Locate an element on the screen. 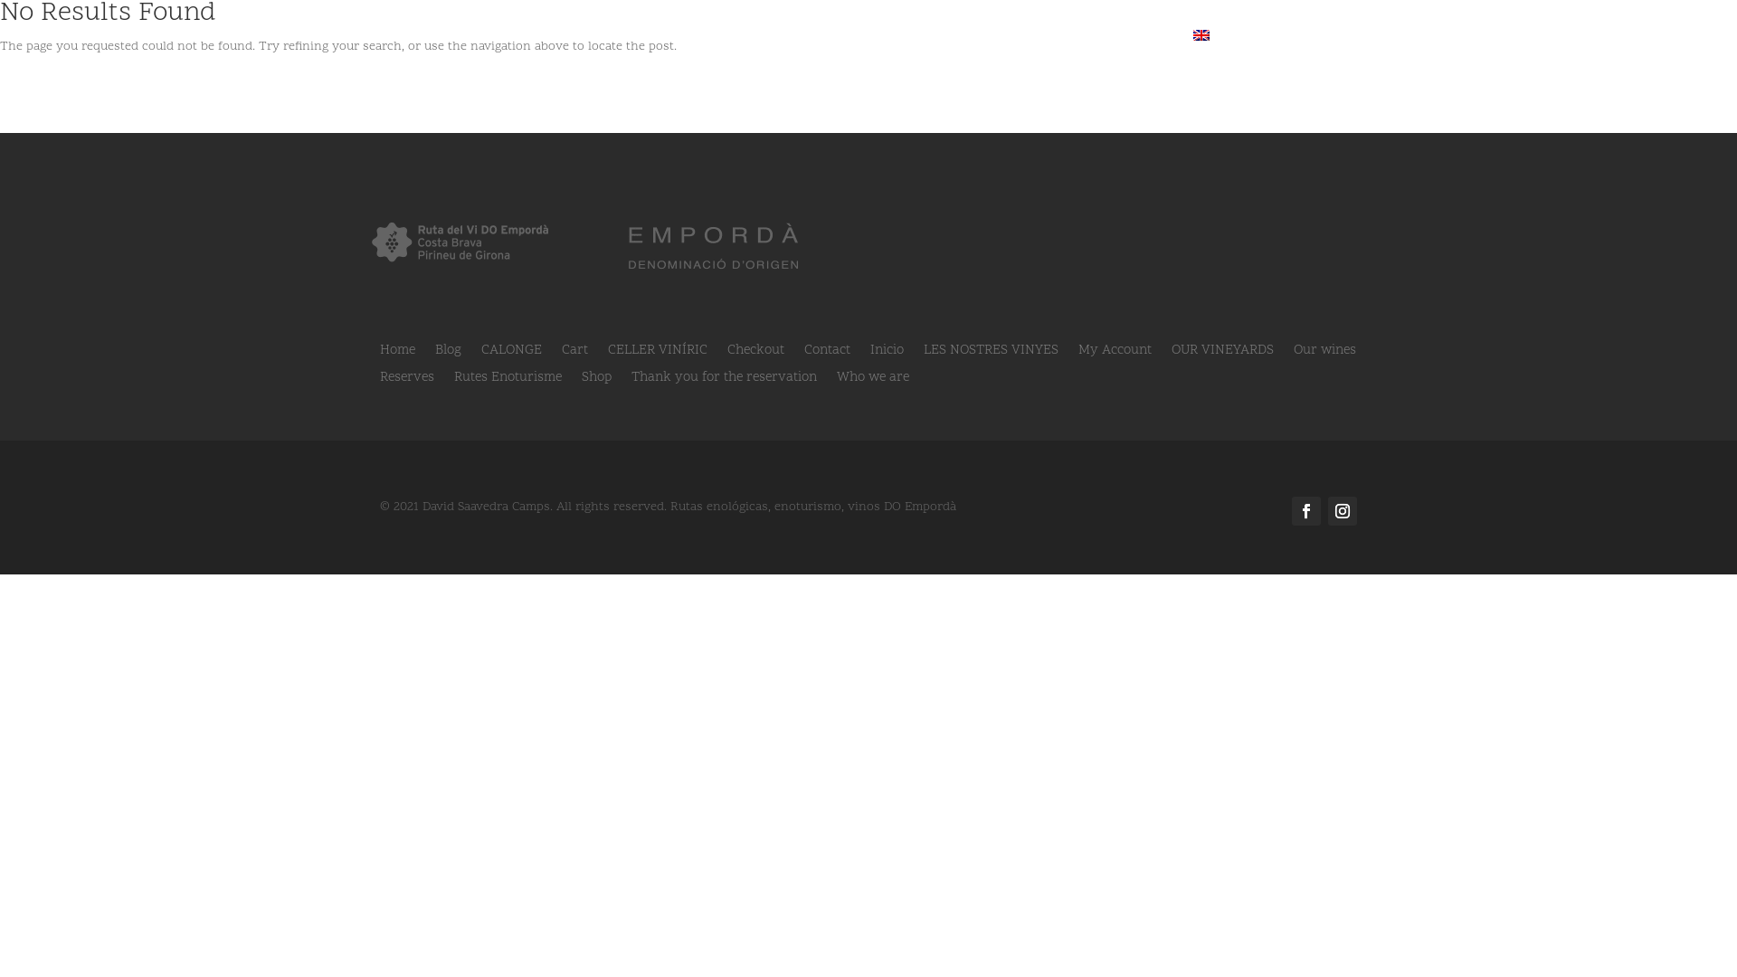  Shop is located at coordinates (597, 382).